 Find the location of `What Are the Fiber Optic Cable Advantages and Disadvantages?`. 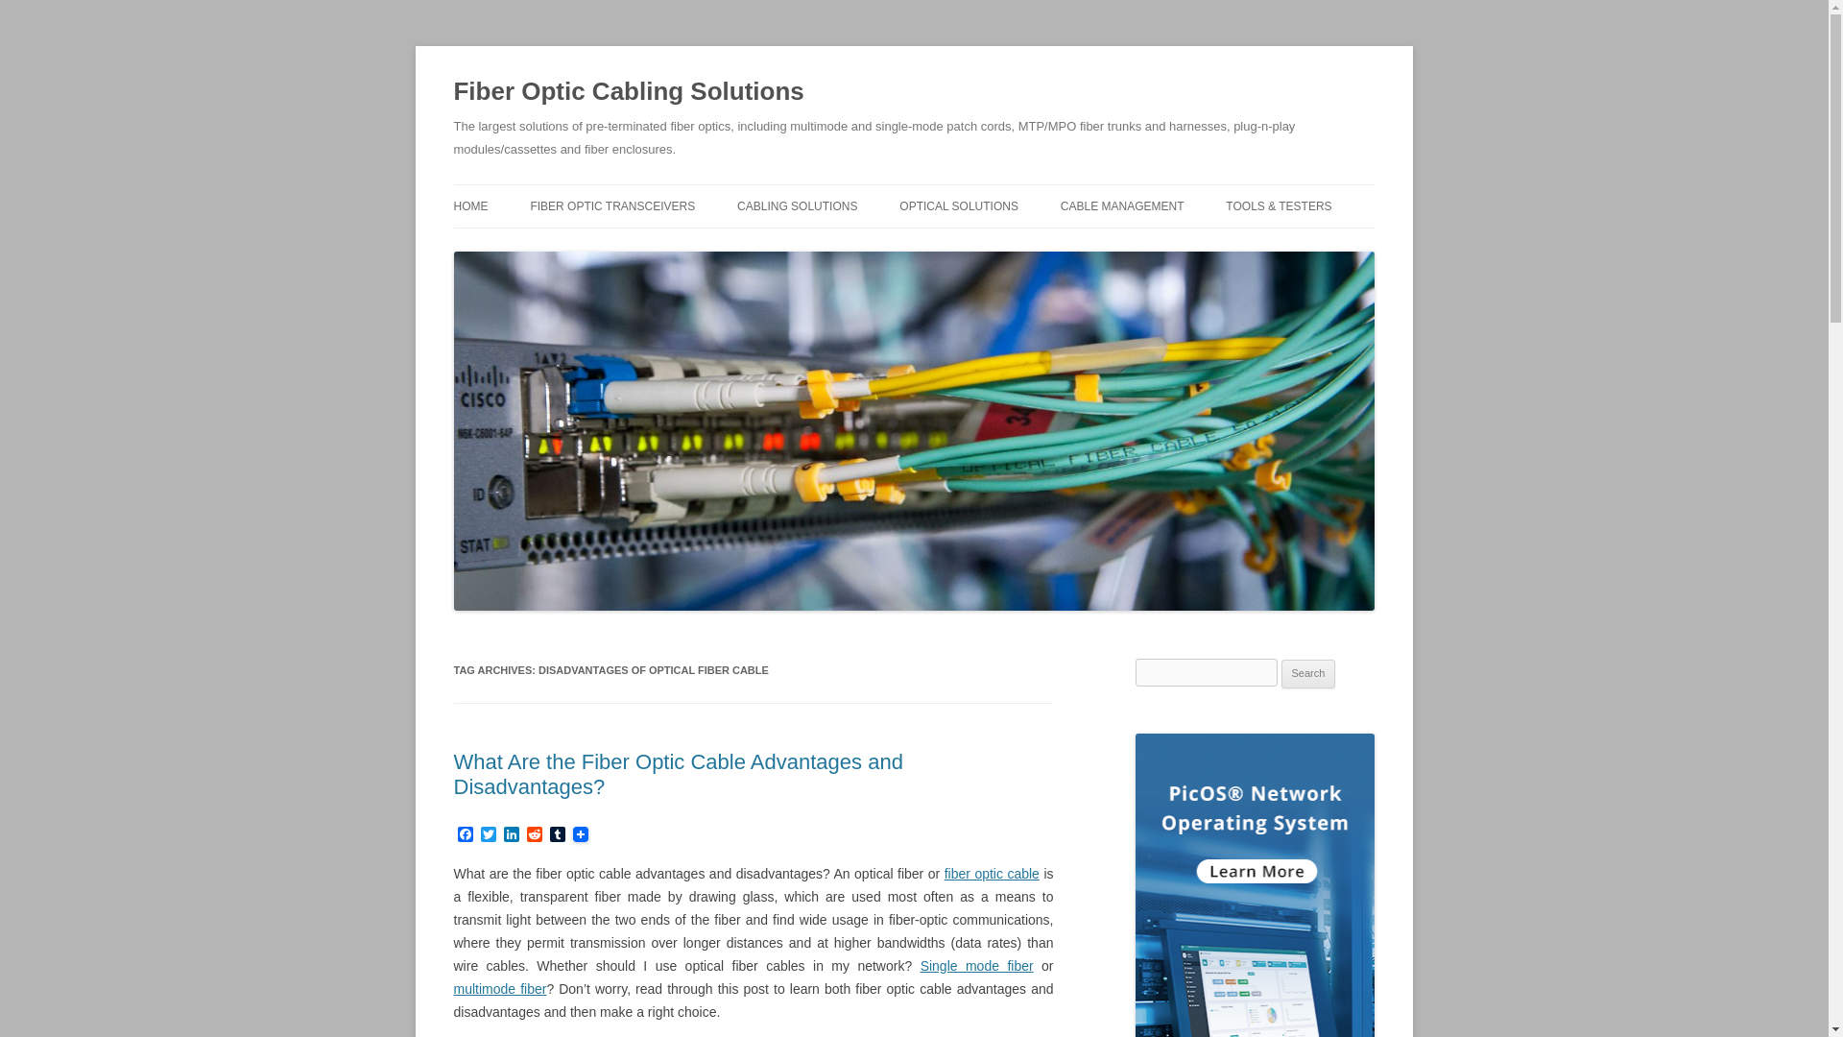

What Are the Fiber Optic Cable Advantages and Disadvantages? is located at coordinates (678, 774).